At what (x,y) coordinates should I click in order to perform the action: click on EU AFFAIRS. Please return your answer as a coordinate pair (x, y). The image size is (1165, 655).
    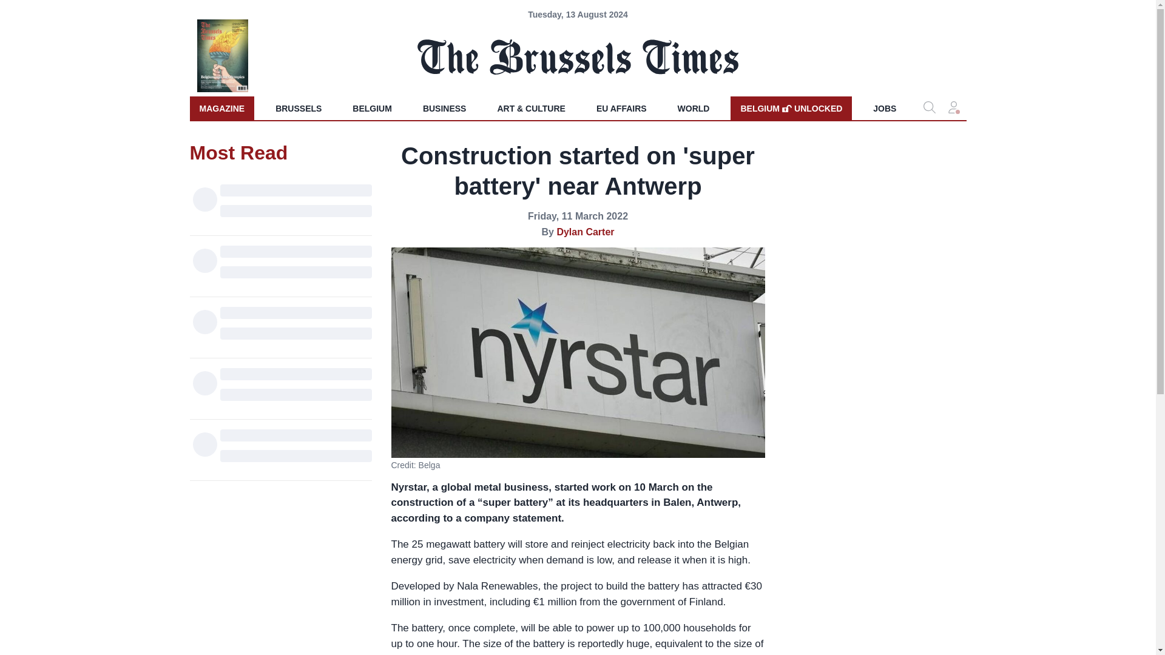
    Looking at the image, I should click on (621, 108).